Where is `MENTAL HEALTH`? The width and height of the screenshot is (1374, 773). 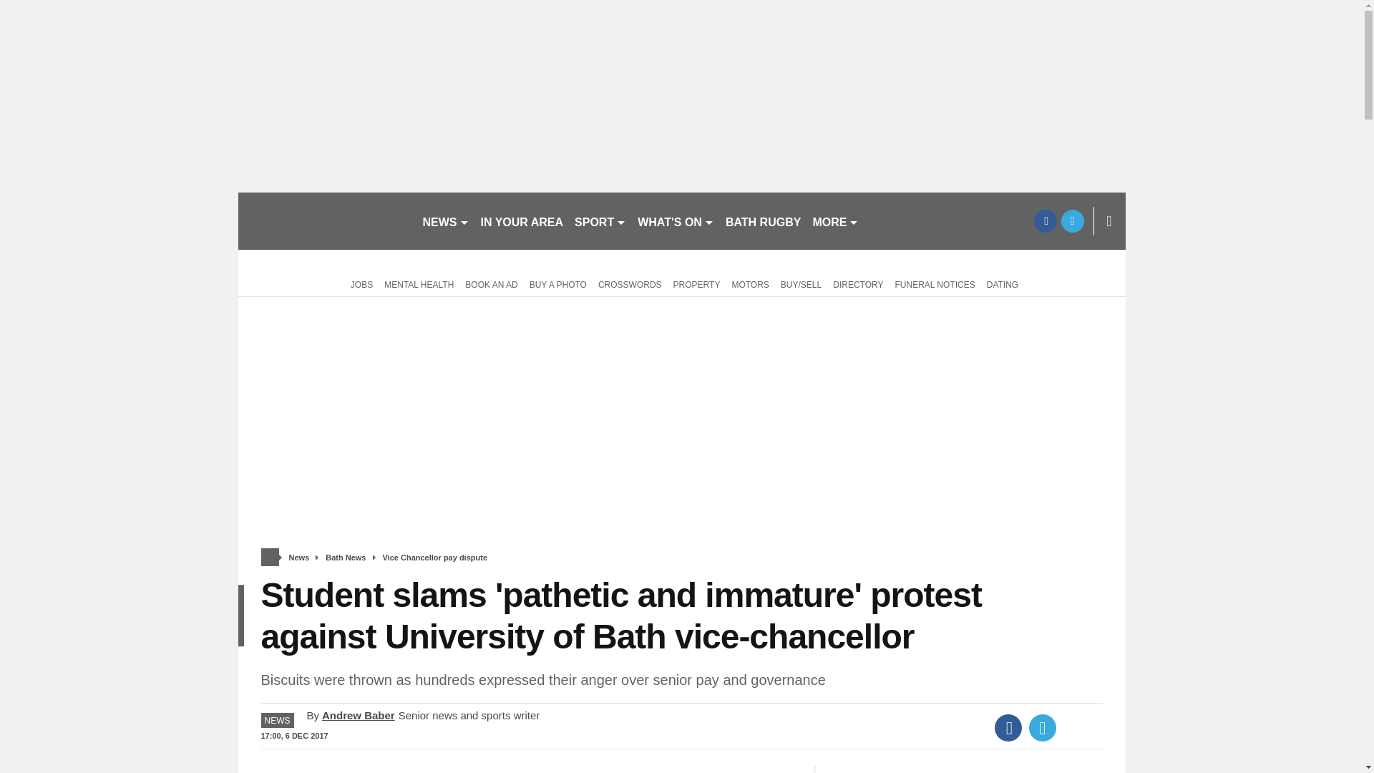
MENTAL HEALTH is located at coordinates (419, 283).